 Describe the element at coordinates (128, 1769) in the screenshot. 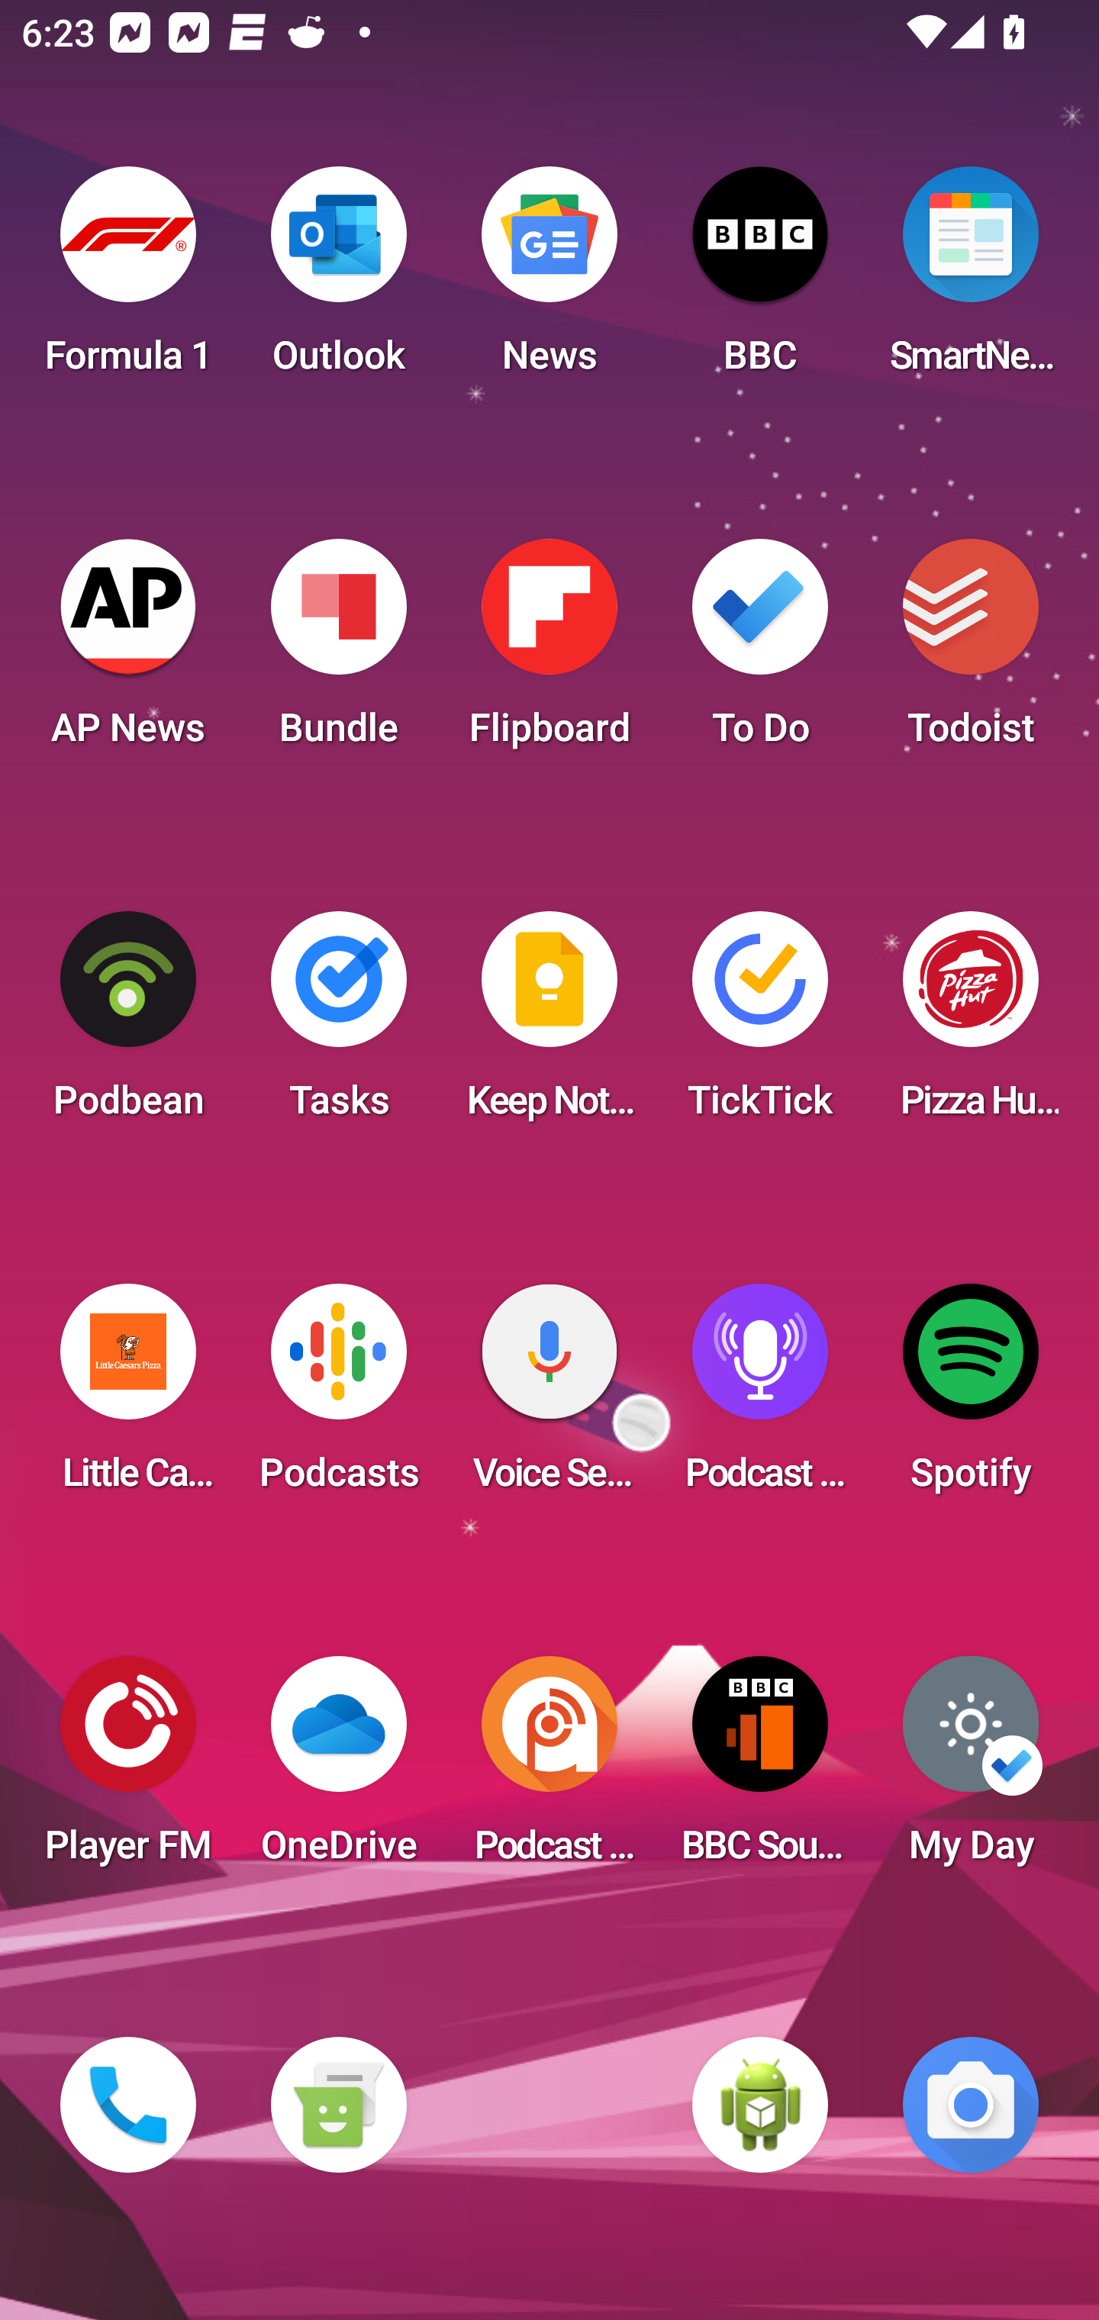

I see `Player FM` at that location.